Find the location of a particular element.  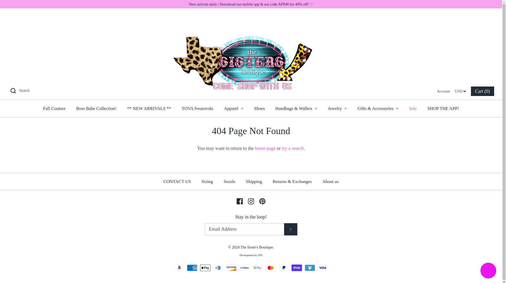

Shoes is located at coordinates (259, 109).